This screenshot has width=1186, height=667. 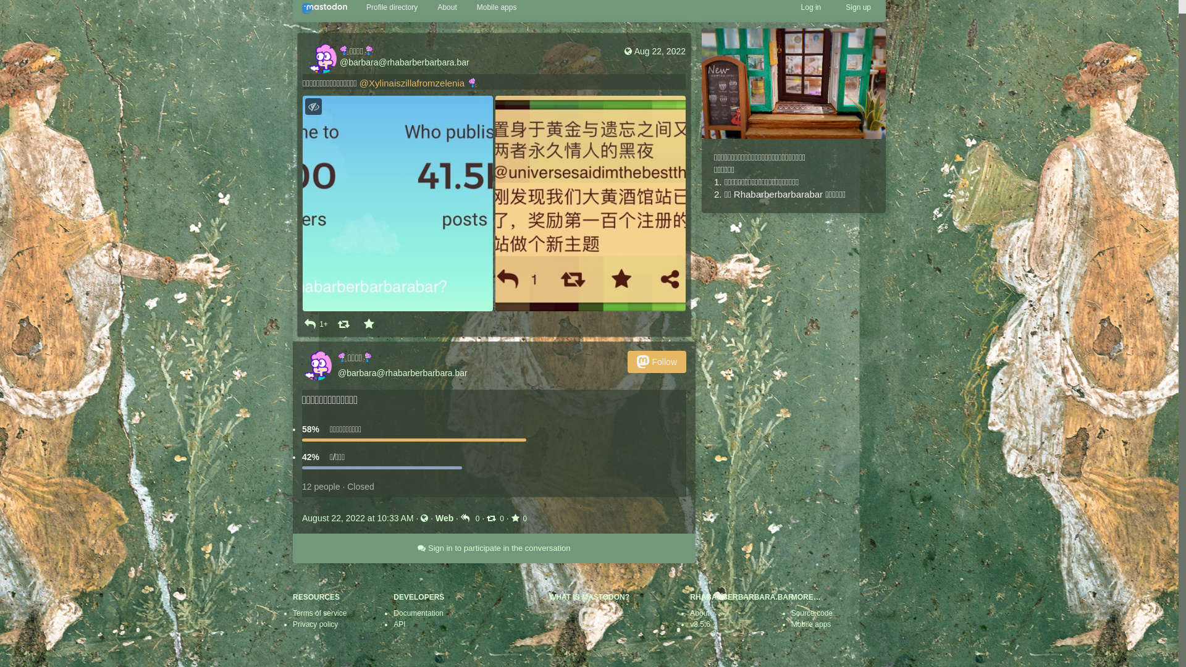 I want to click on :bgl:, so click(x=368, y=64).